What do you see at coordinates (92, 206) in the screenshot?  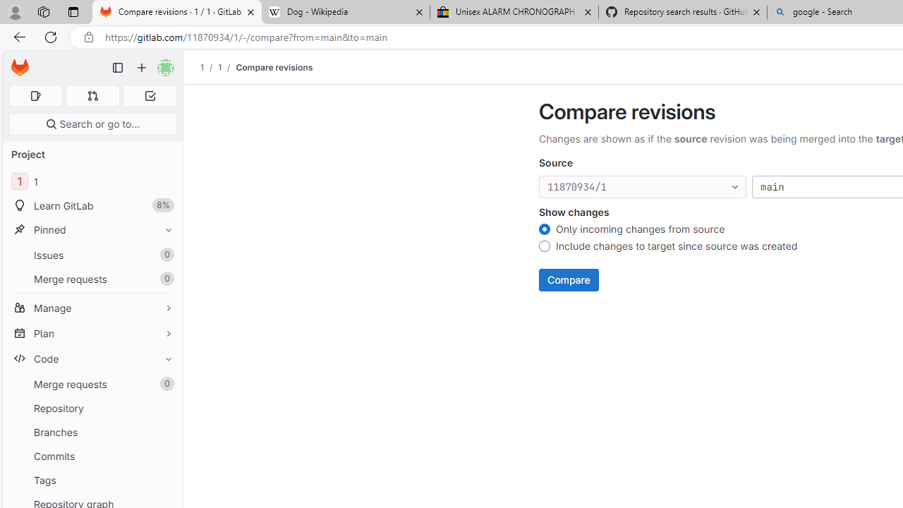 I see `Learn GitLab8%` at bounding box center [92, 206].